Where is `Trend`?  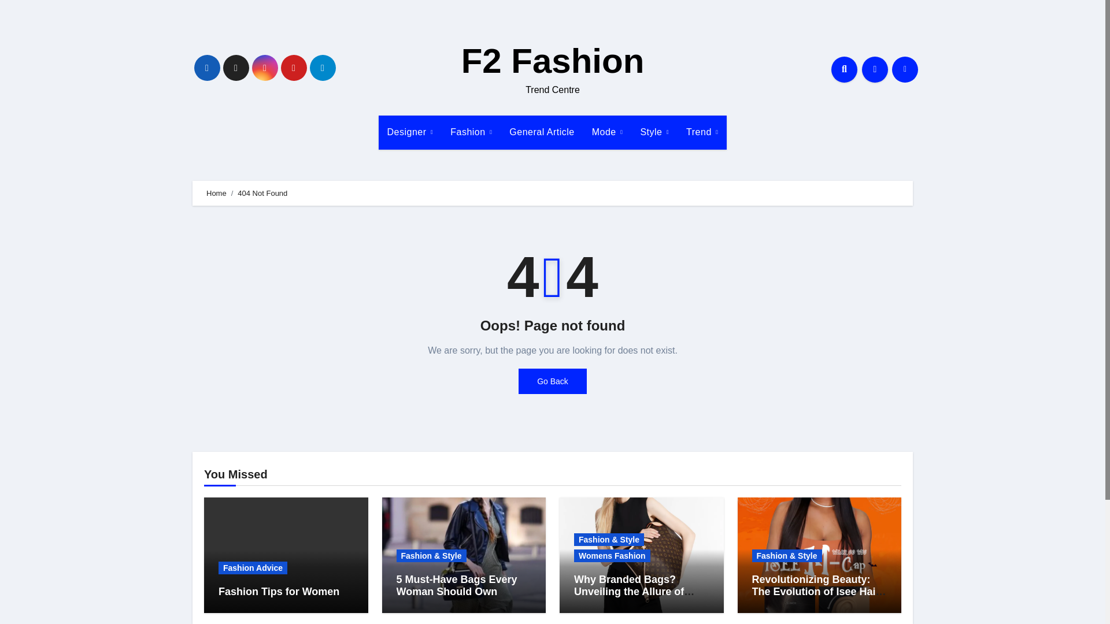
Trend is located at coordinates (702, 132).